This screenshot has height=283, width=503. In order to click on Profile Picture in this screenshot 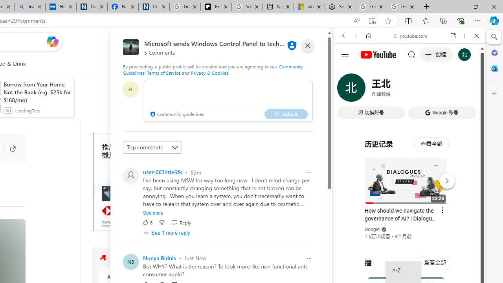, I will do `click(131, 262)`.